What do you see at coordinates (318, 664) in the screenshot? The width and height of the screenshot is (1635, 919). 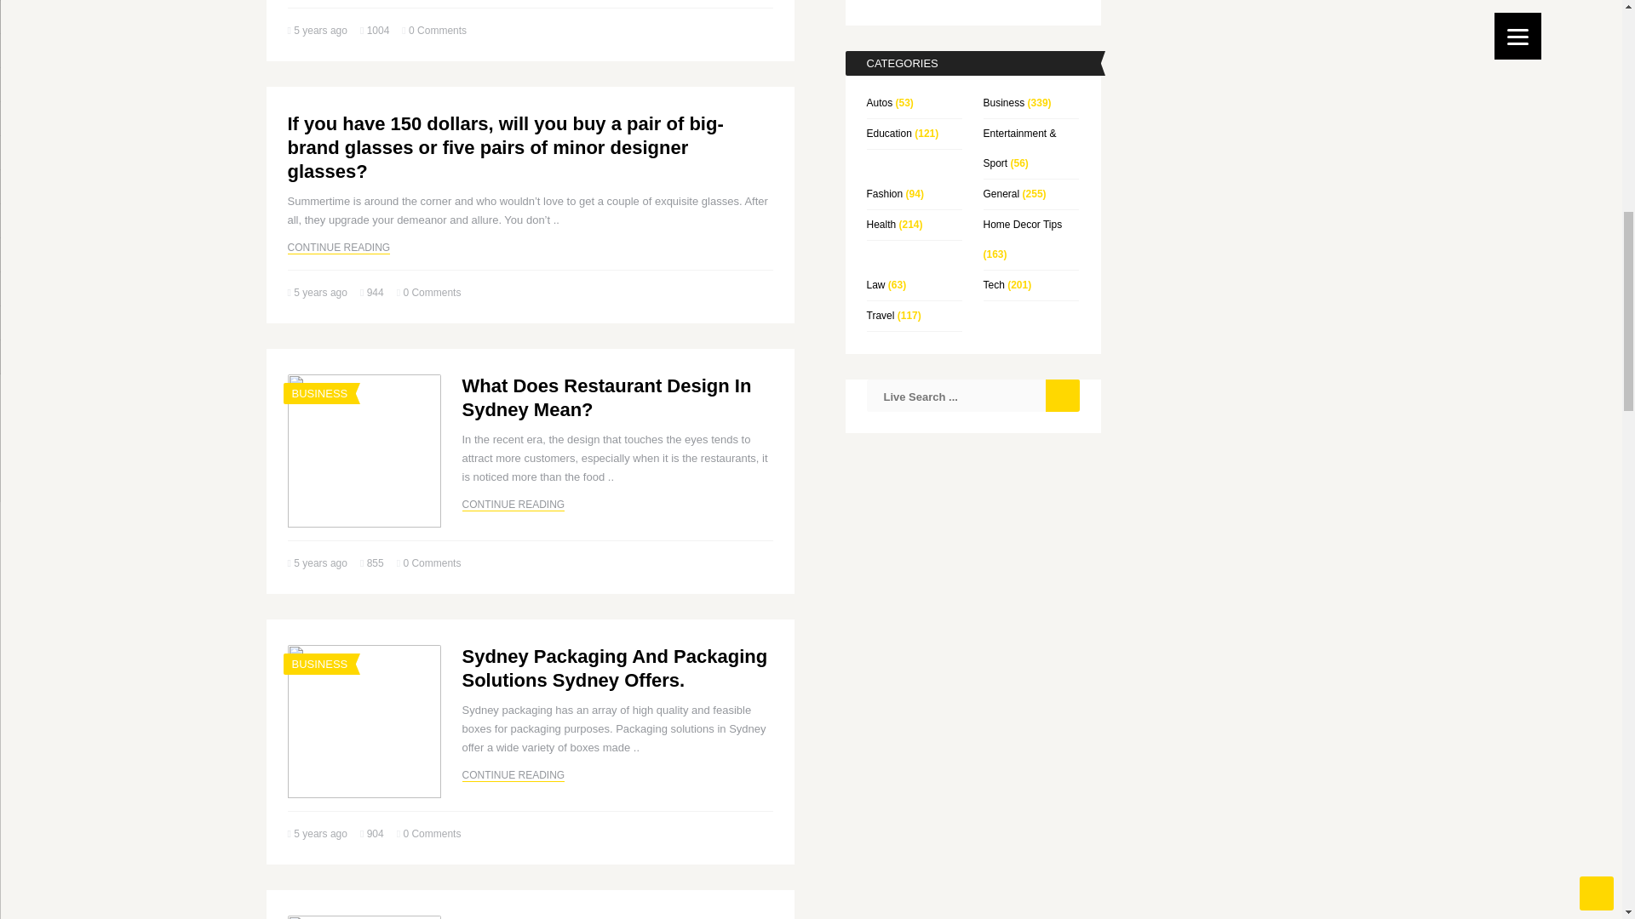 I see `View all posts in Business` at bounding box center [318, 664].